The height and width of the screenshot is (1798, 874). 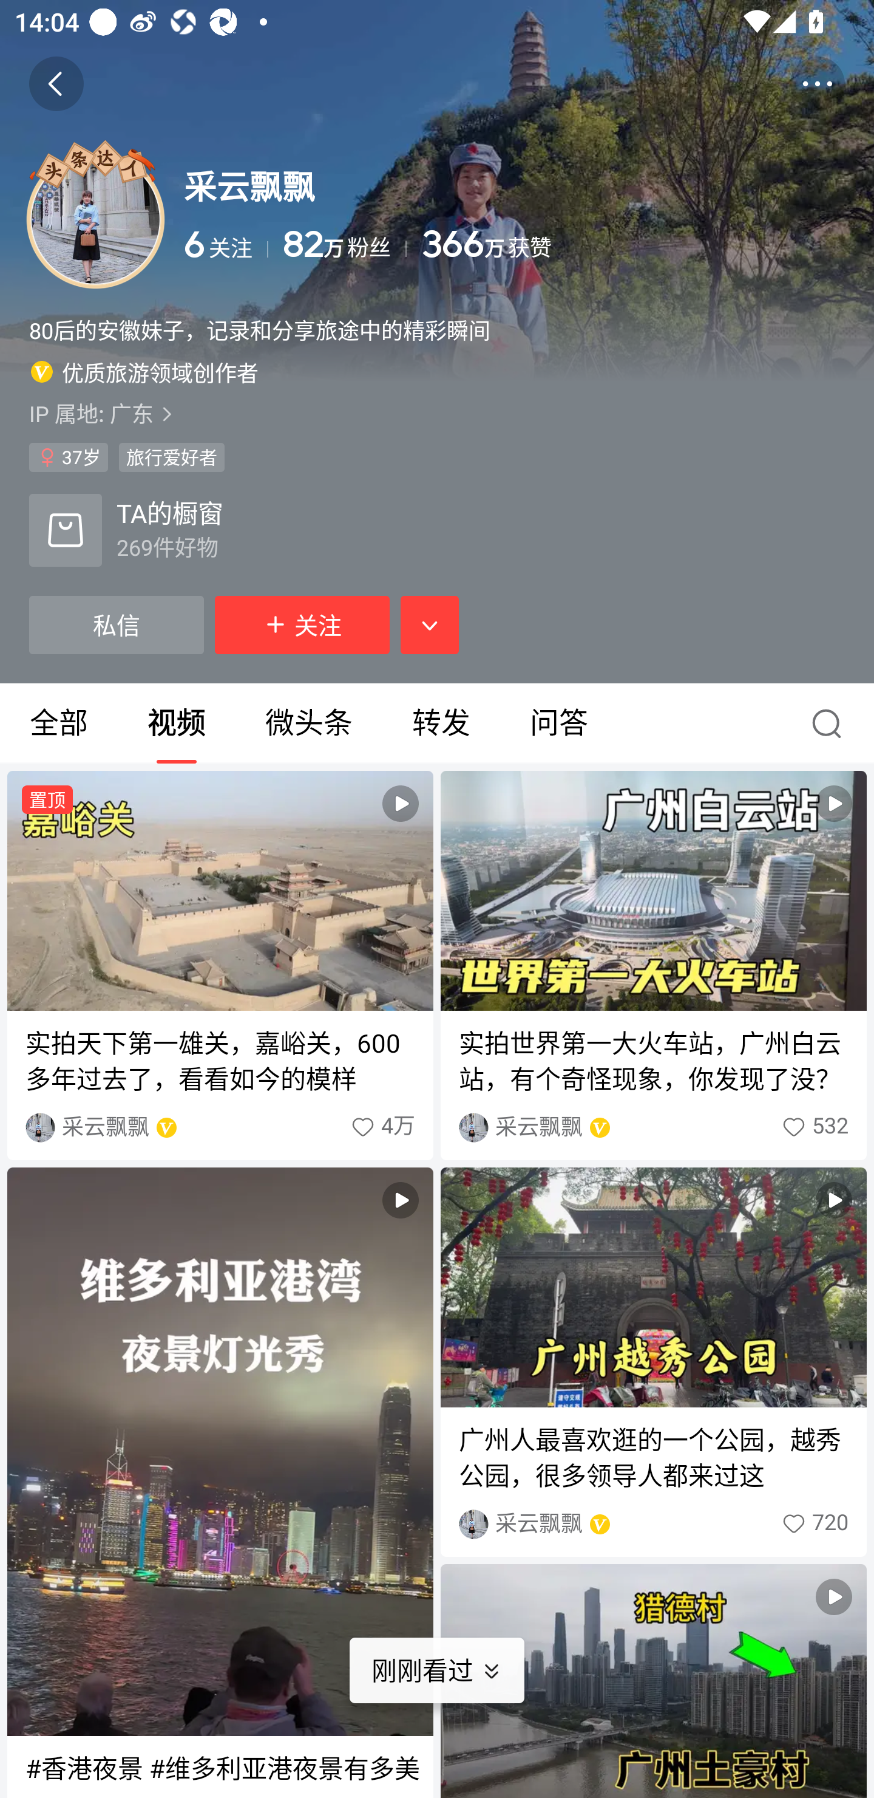 What do you see at coordinates (59, 723) in the screenshot?
I see `全部` at bounding box center [59, 723].